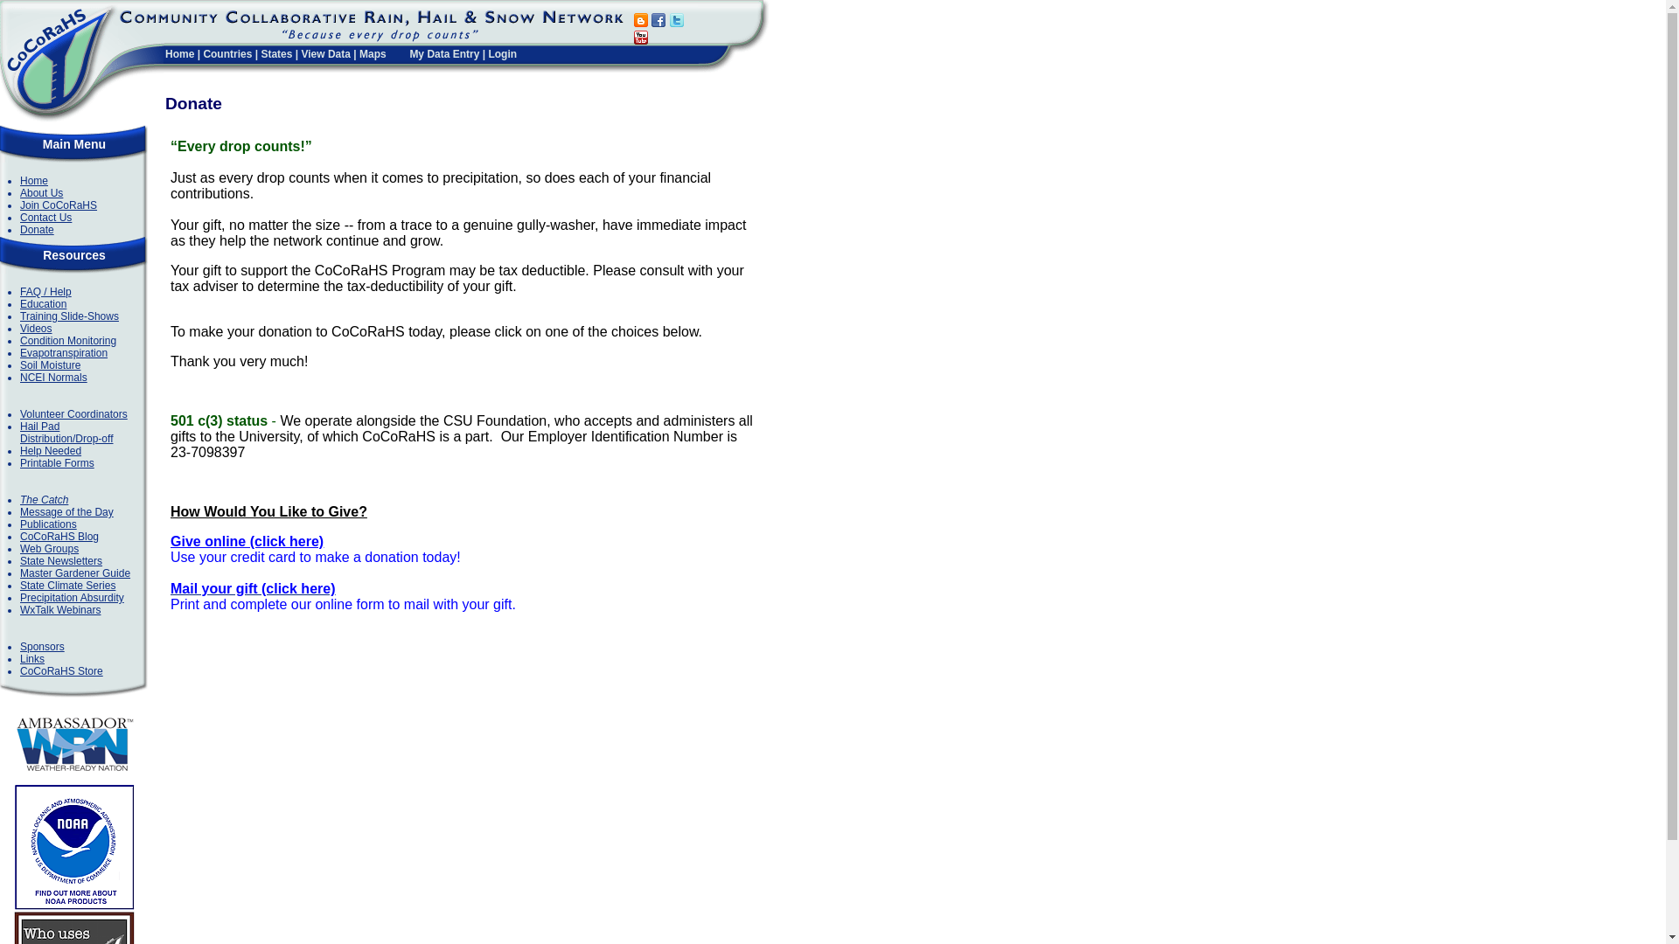 This screenshot has width=1679, height=944. What do you see at coordinates (44, 304) in the screenshot?
I see `Education` at bounding box center [44, 304].